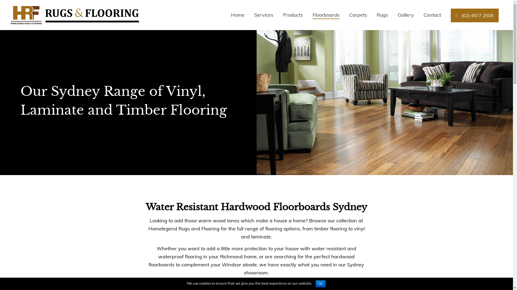  I want to click on Services, so click(264, 15).